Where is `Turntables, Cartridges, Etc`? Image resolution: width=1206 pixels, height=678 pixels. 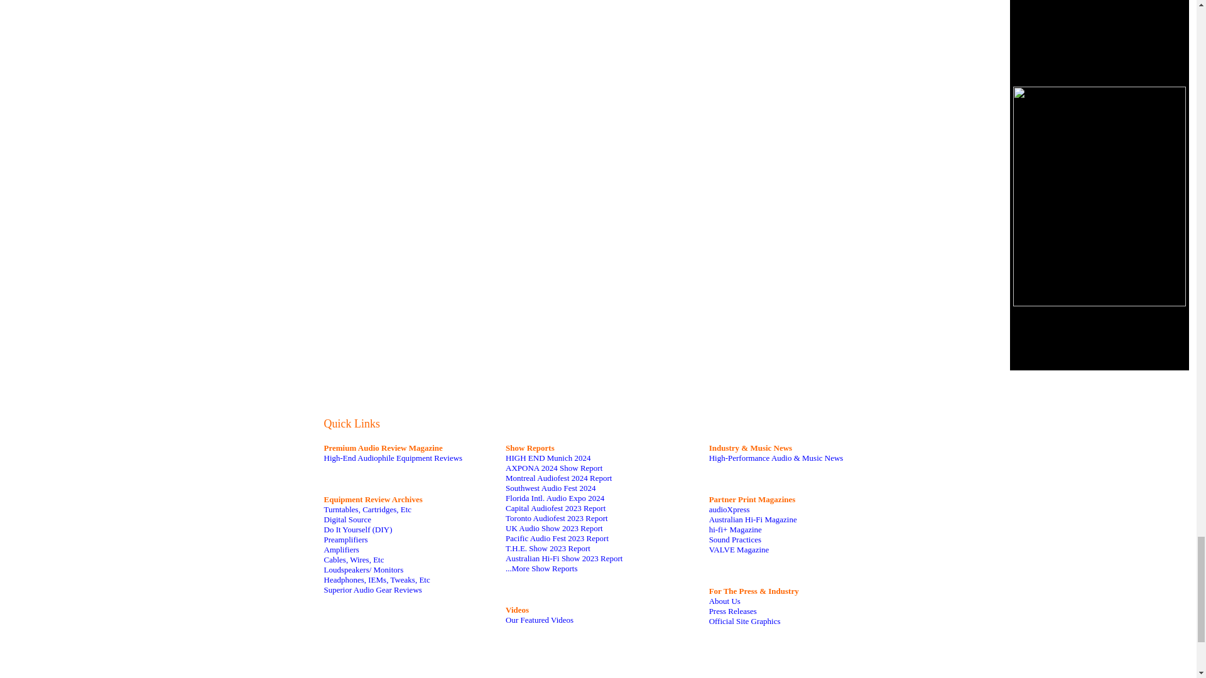
Turntables, Cartridges, Etc is located at coordinates (368, 508).